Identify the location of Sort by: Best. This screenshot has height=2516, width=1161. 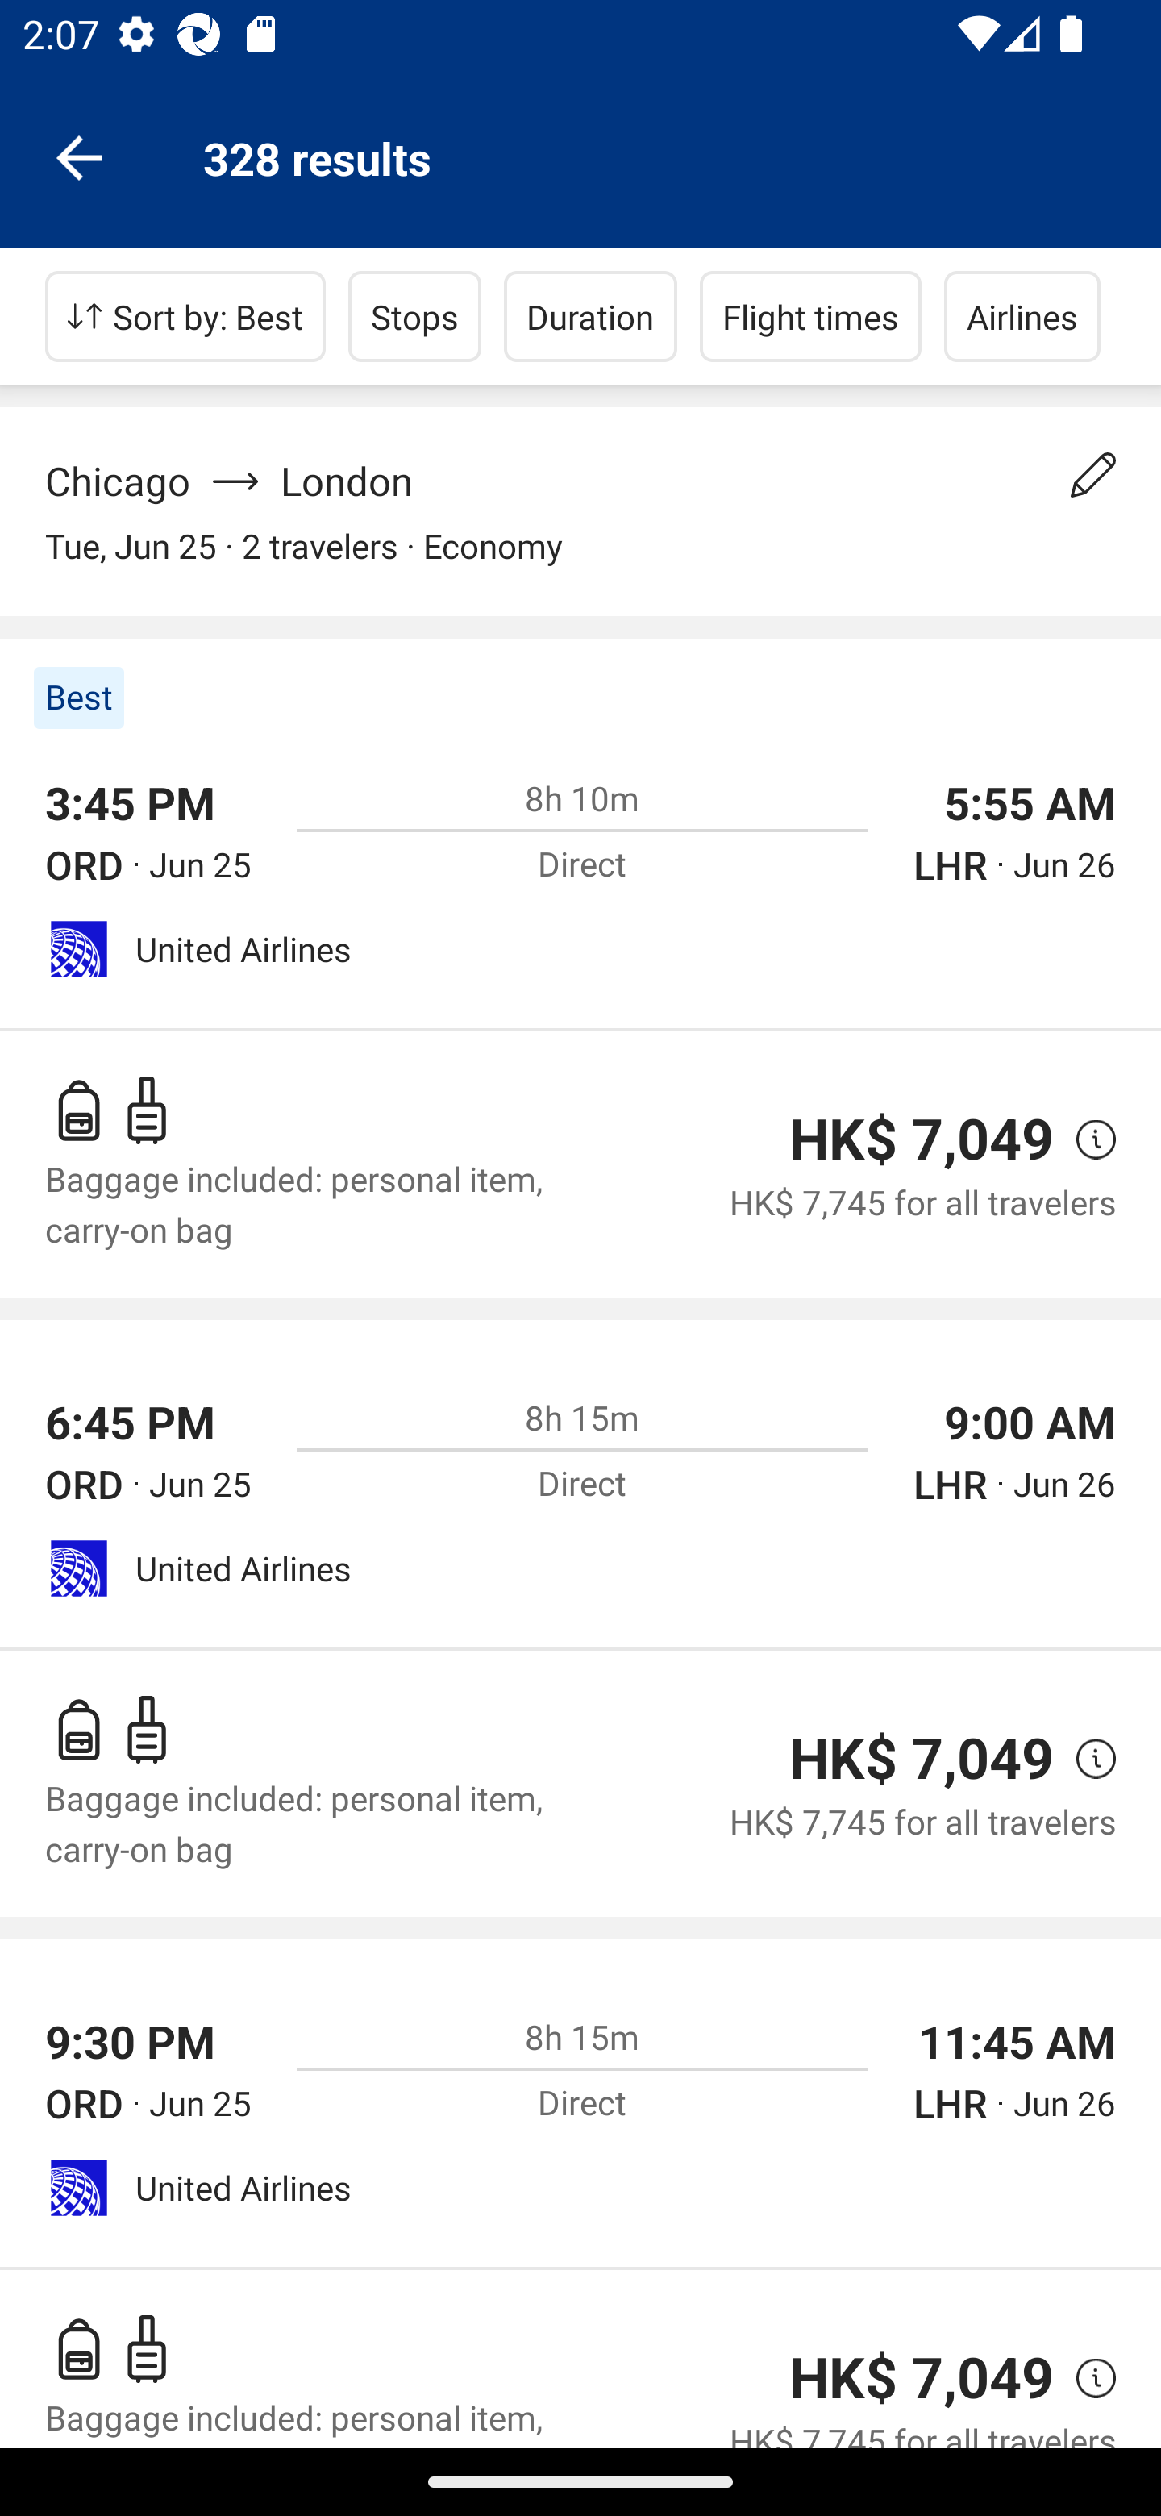
(185, 316).